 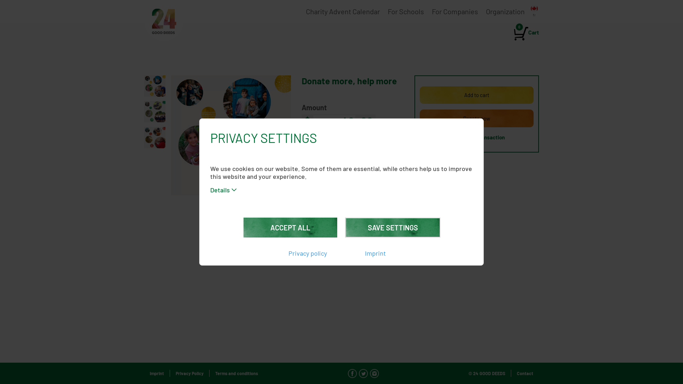 What do you see at coordinates (290, 228) in the screenshot?
I see `ACCEPT ALL` at bounding box center [290, 228].